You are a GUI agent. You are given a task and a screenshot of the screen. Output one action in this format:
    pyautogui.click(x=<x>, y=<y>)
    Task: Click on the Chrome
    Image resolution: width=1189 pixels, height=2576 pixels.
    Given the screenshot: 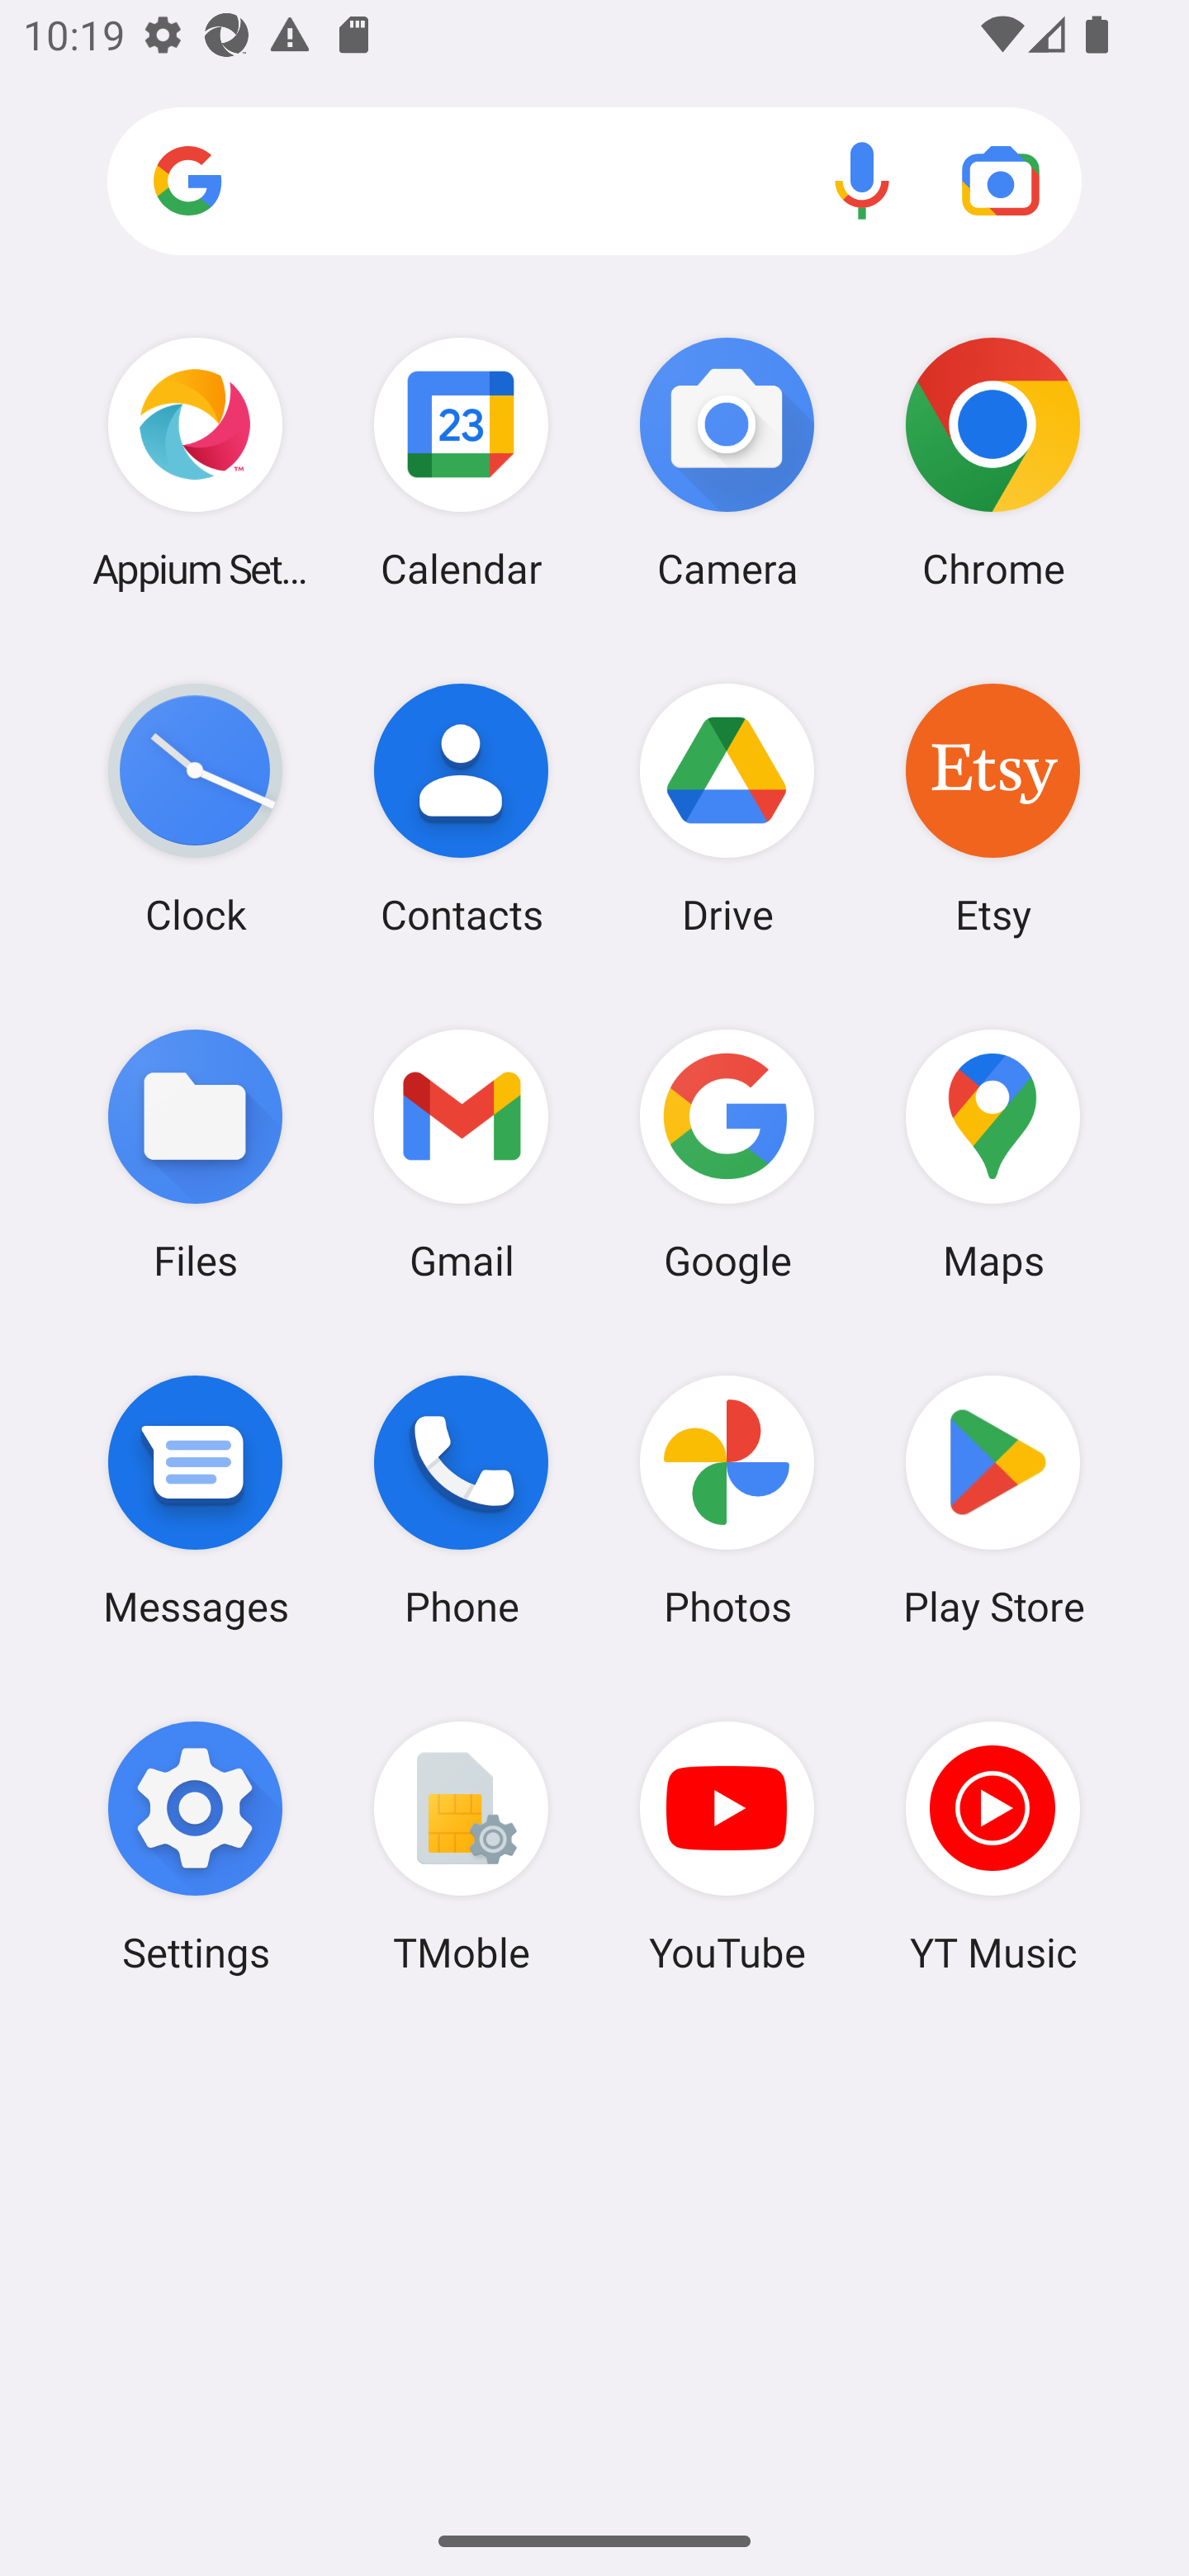 What is the action you would take?
    pyautogui.click(x=992, y=462)
    